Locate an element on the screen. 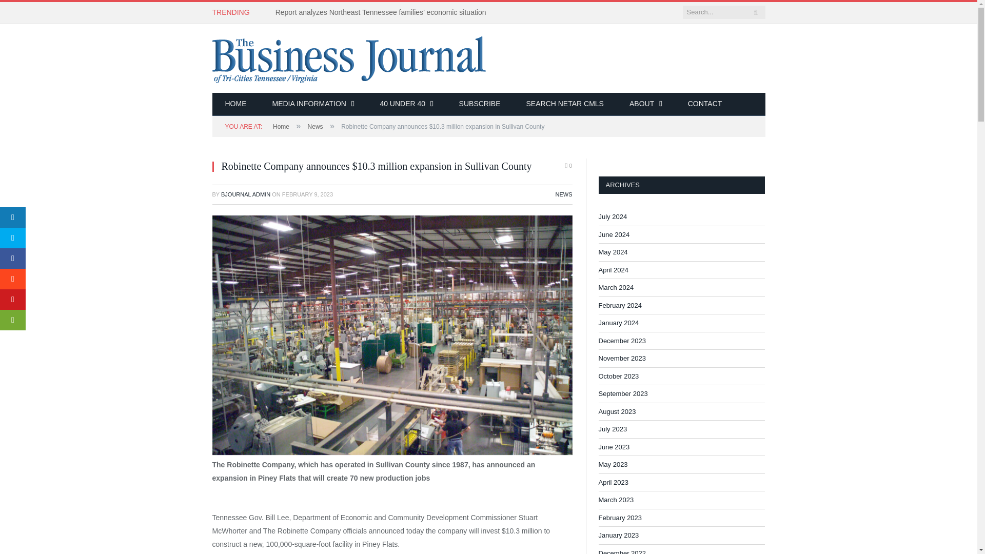 Image resolution: width=985 pixels, height=554 pixels. 40 UNDER 40 is located at coordinates (406, 104).